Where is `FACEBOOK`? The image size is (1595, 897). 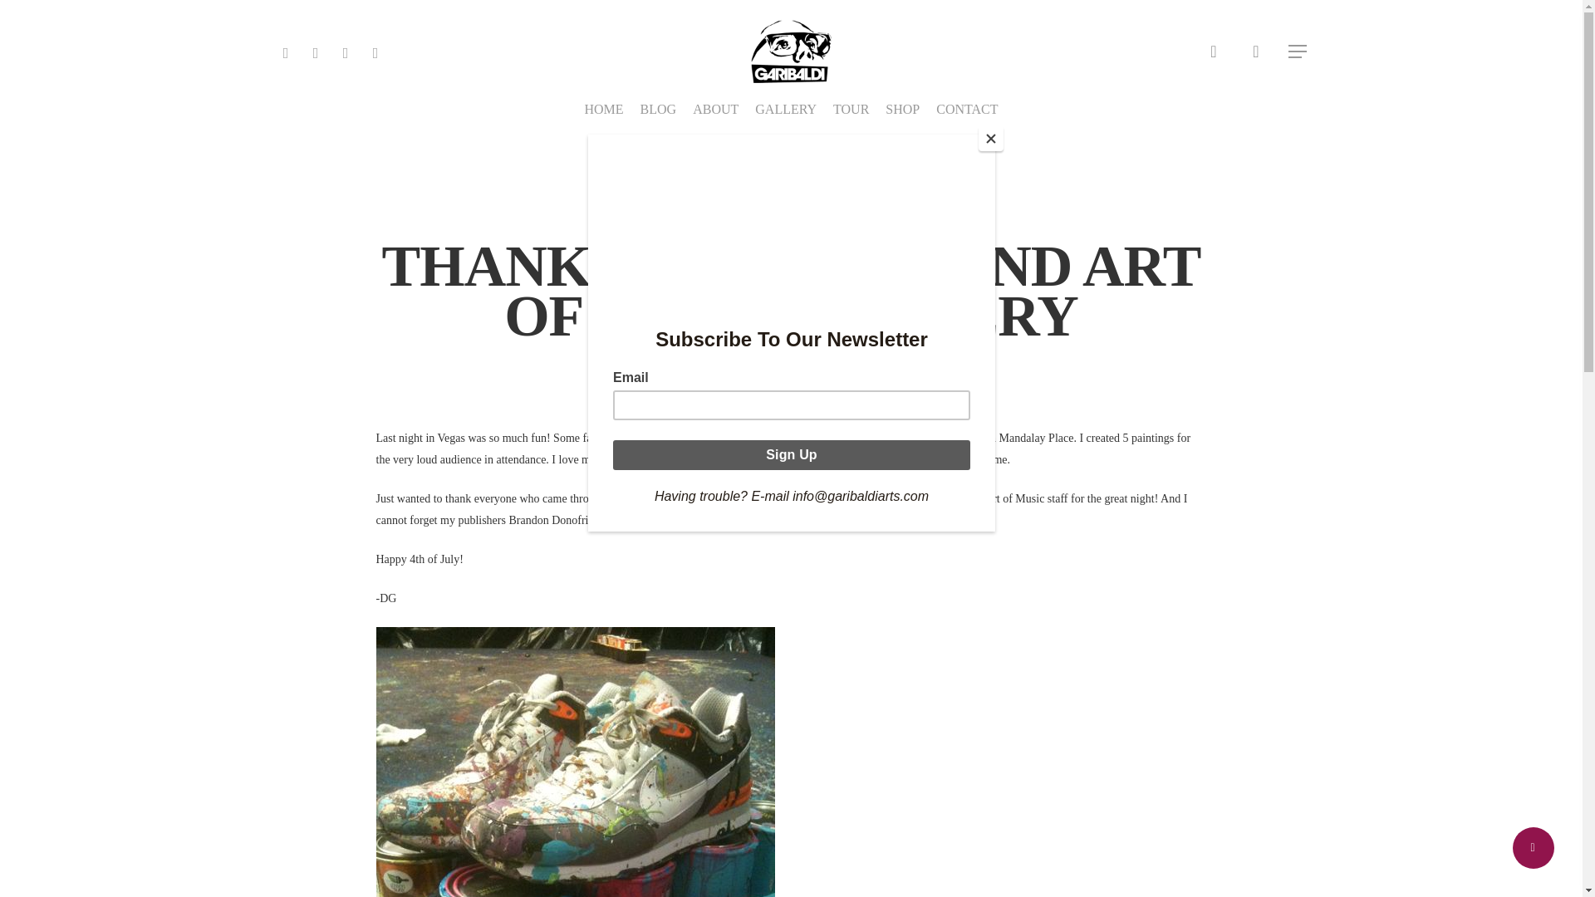 FACEBOOK is located at coordinates (316, 51).